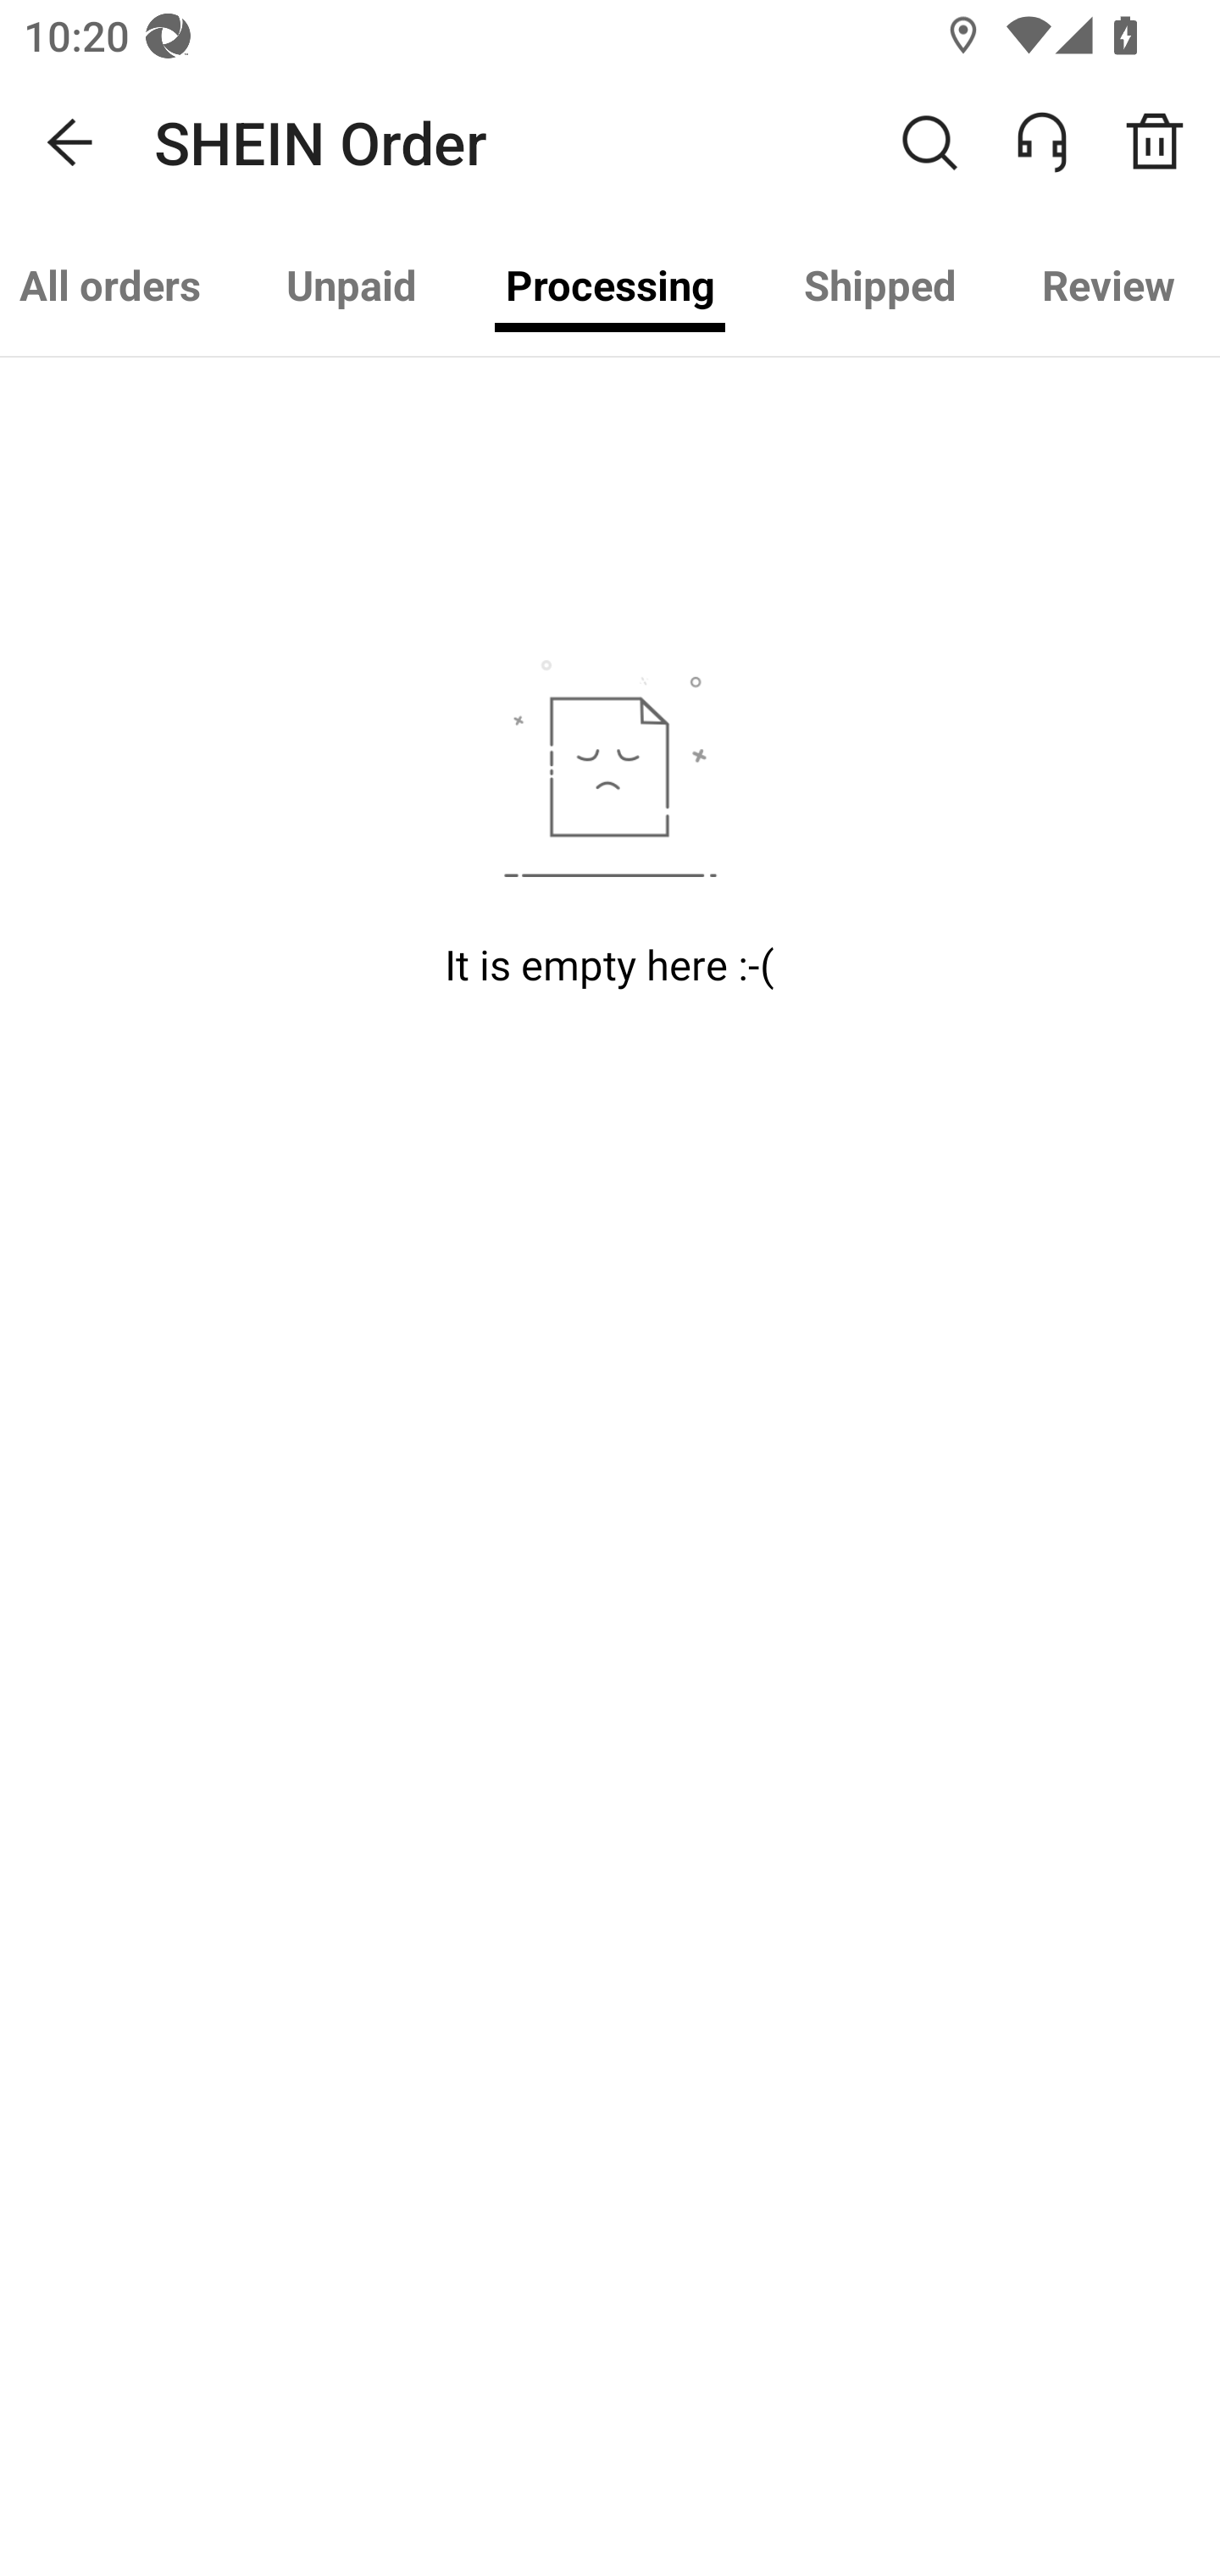 This screenshot has width=1220, height=2576. What do you see at coordinates (1166, 142) in the screenshot?
I see `Order Recycle Bin` at bounding box center [1166, 142].